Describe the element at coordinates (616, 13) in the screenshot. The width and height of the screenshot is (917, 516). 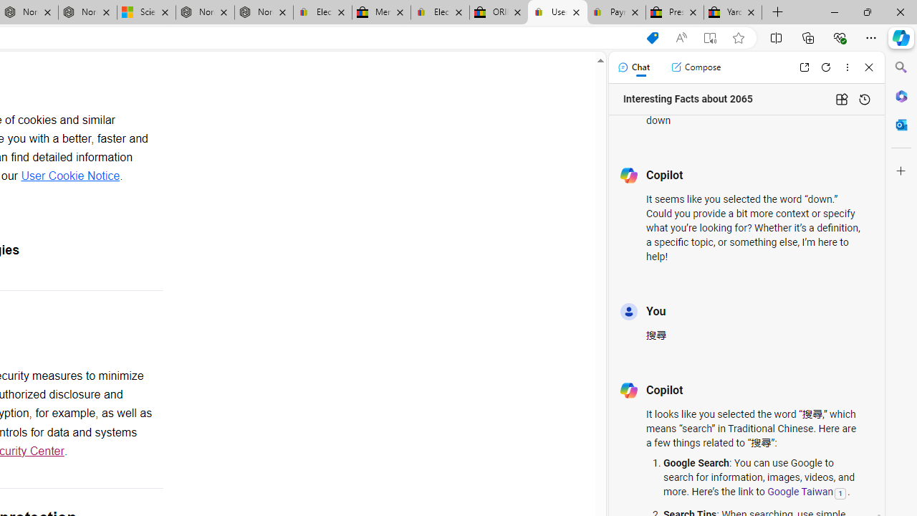
I see `Payments Terms of Use | eBay.com` at that location.